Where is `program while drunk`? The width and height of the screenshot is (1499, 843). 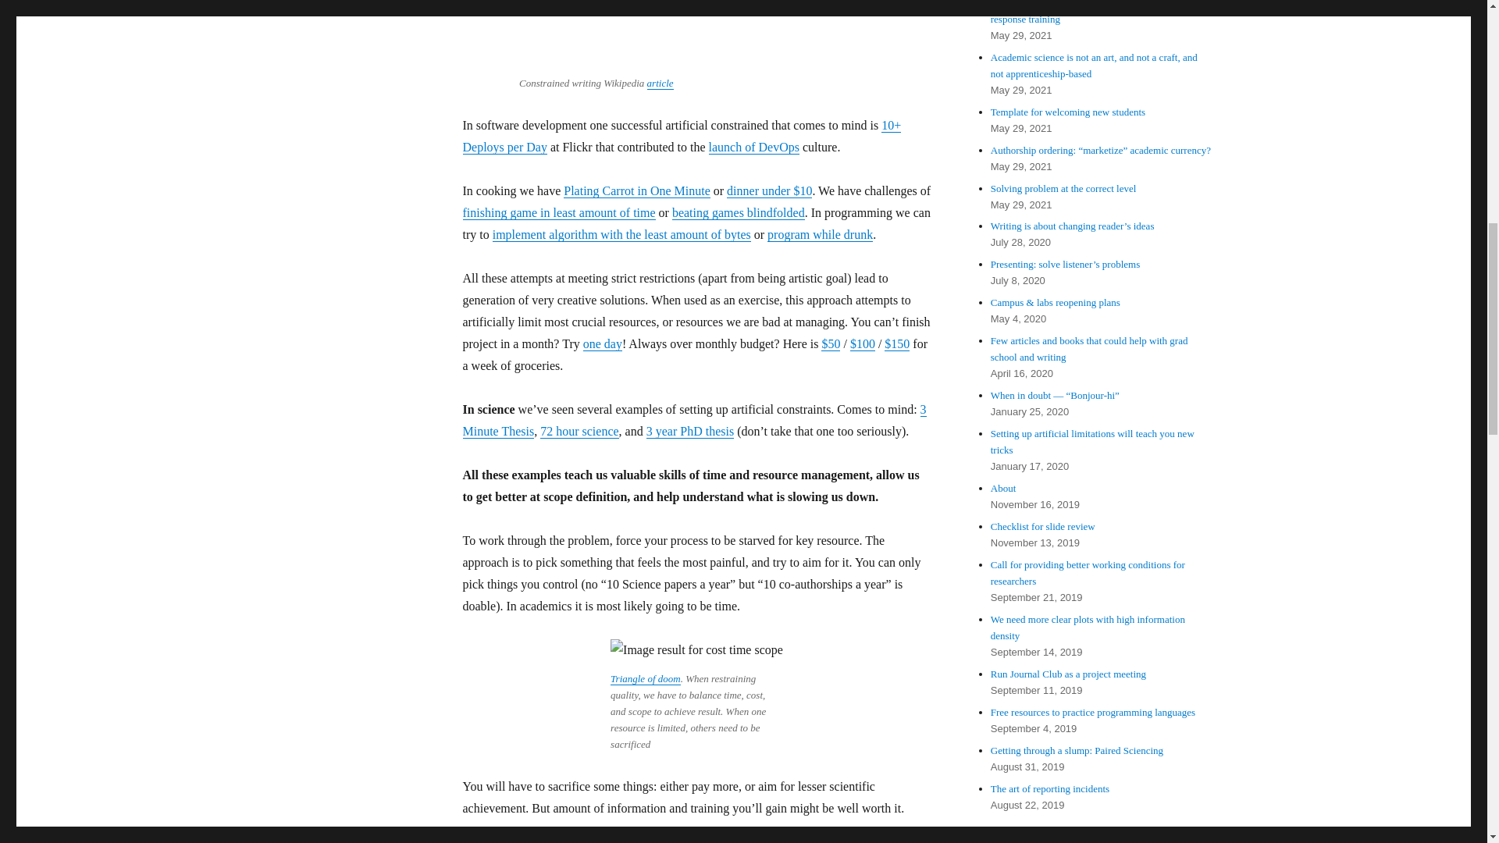 program while drunk is located at coordinates (820, 234).